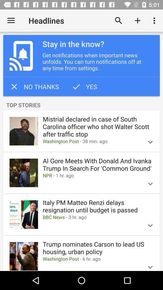  What do you see at coordinates (98, 248) in the screenshot?
I see `tap icon above the washington post 6` at bounding box center [98, 248].